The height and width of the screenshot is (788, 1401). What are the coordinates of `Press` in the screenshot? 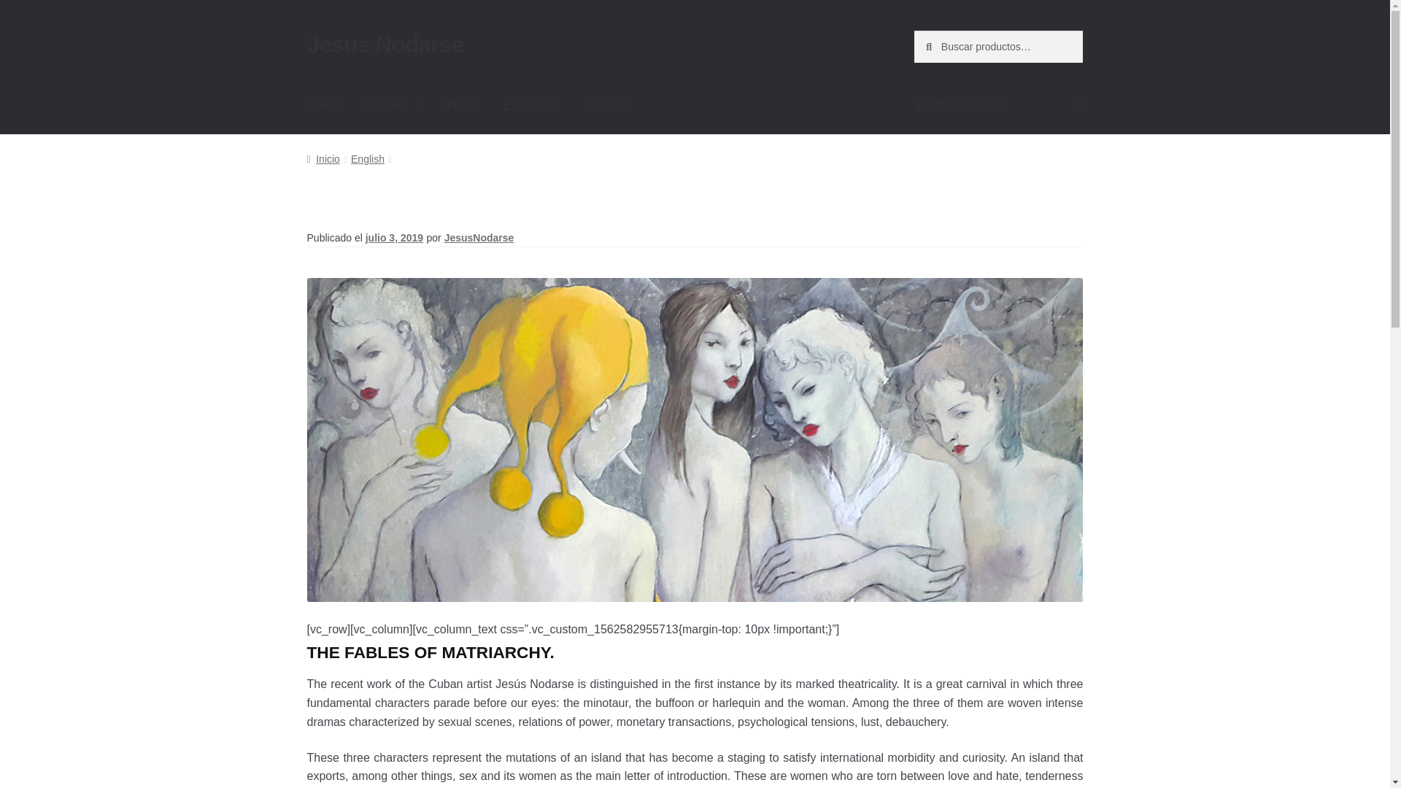 It's located at (461, 105).